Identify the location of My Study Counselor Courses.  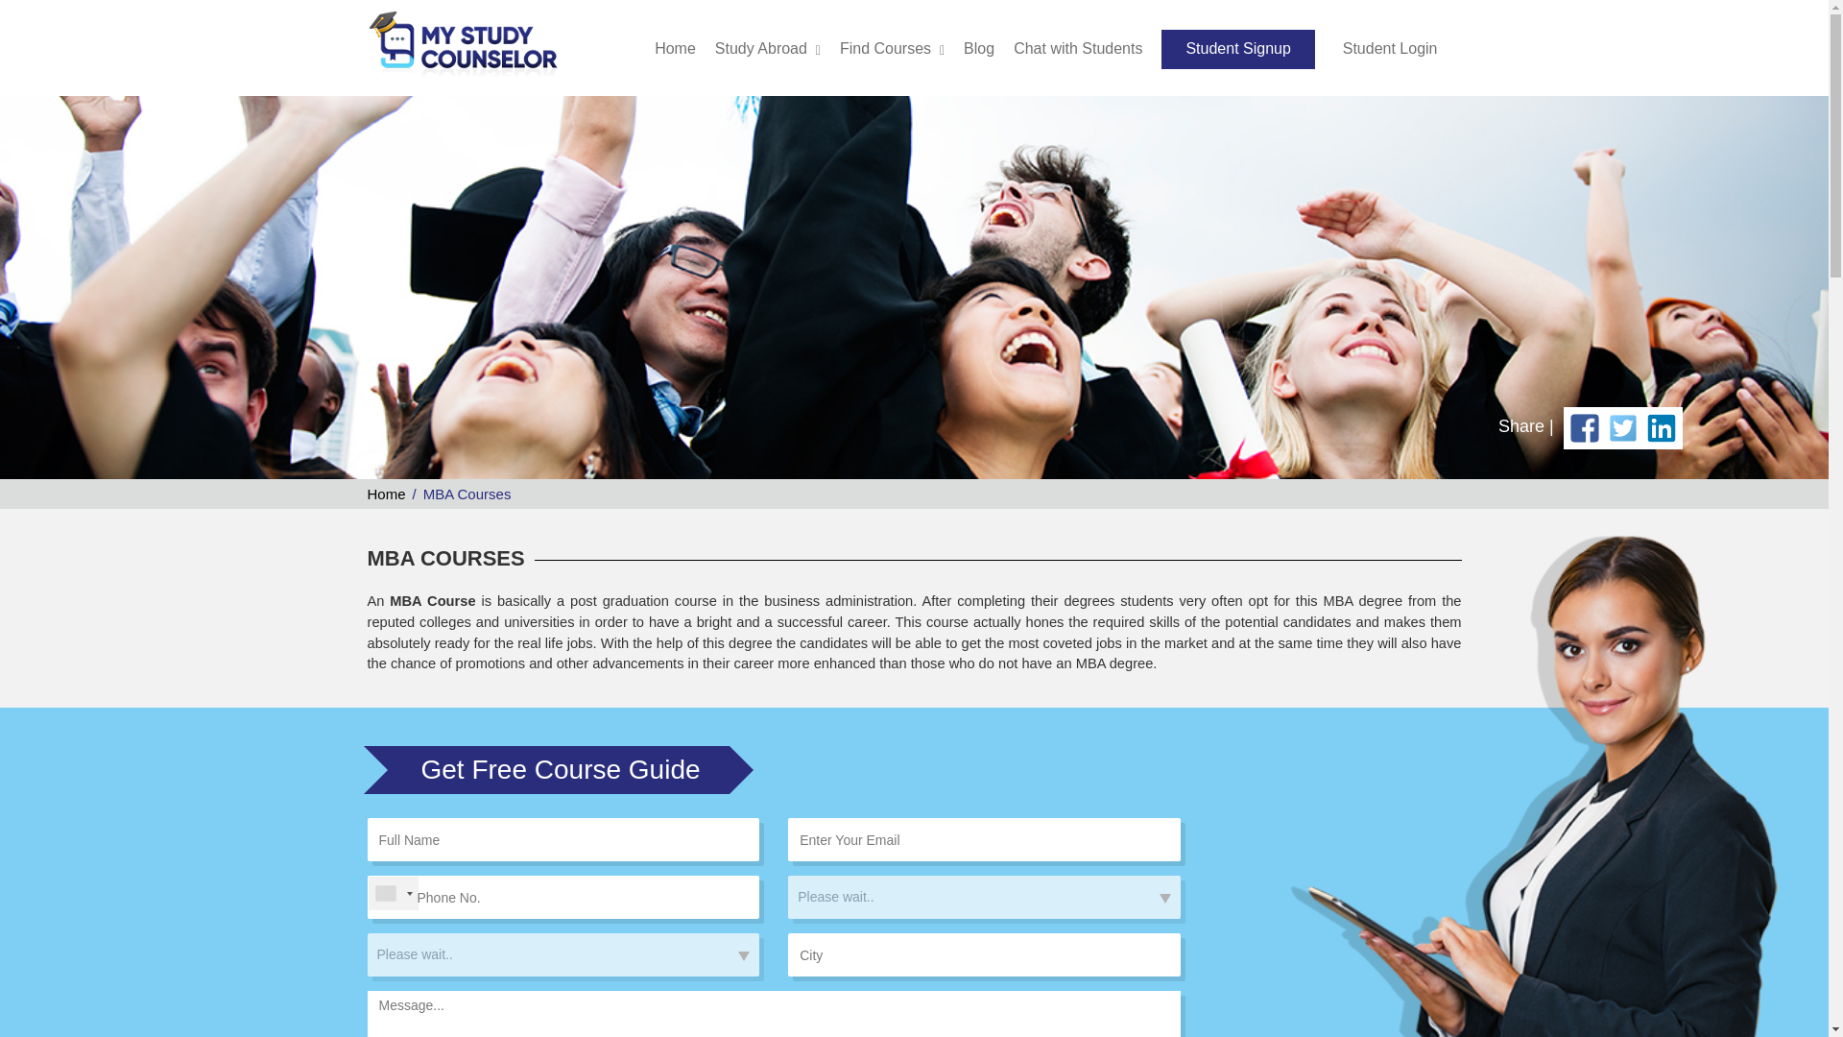
(463, 47).